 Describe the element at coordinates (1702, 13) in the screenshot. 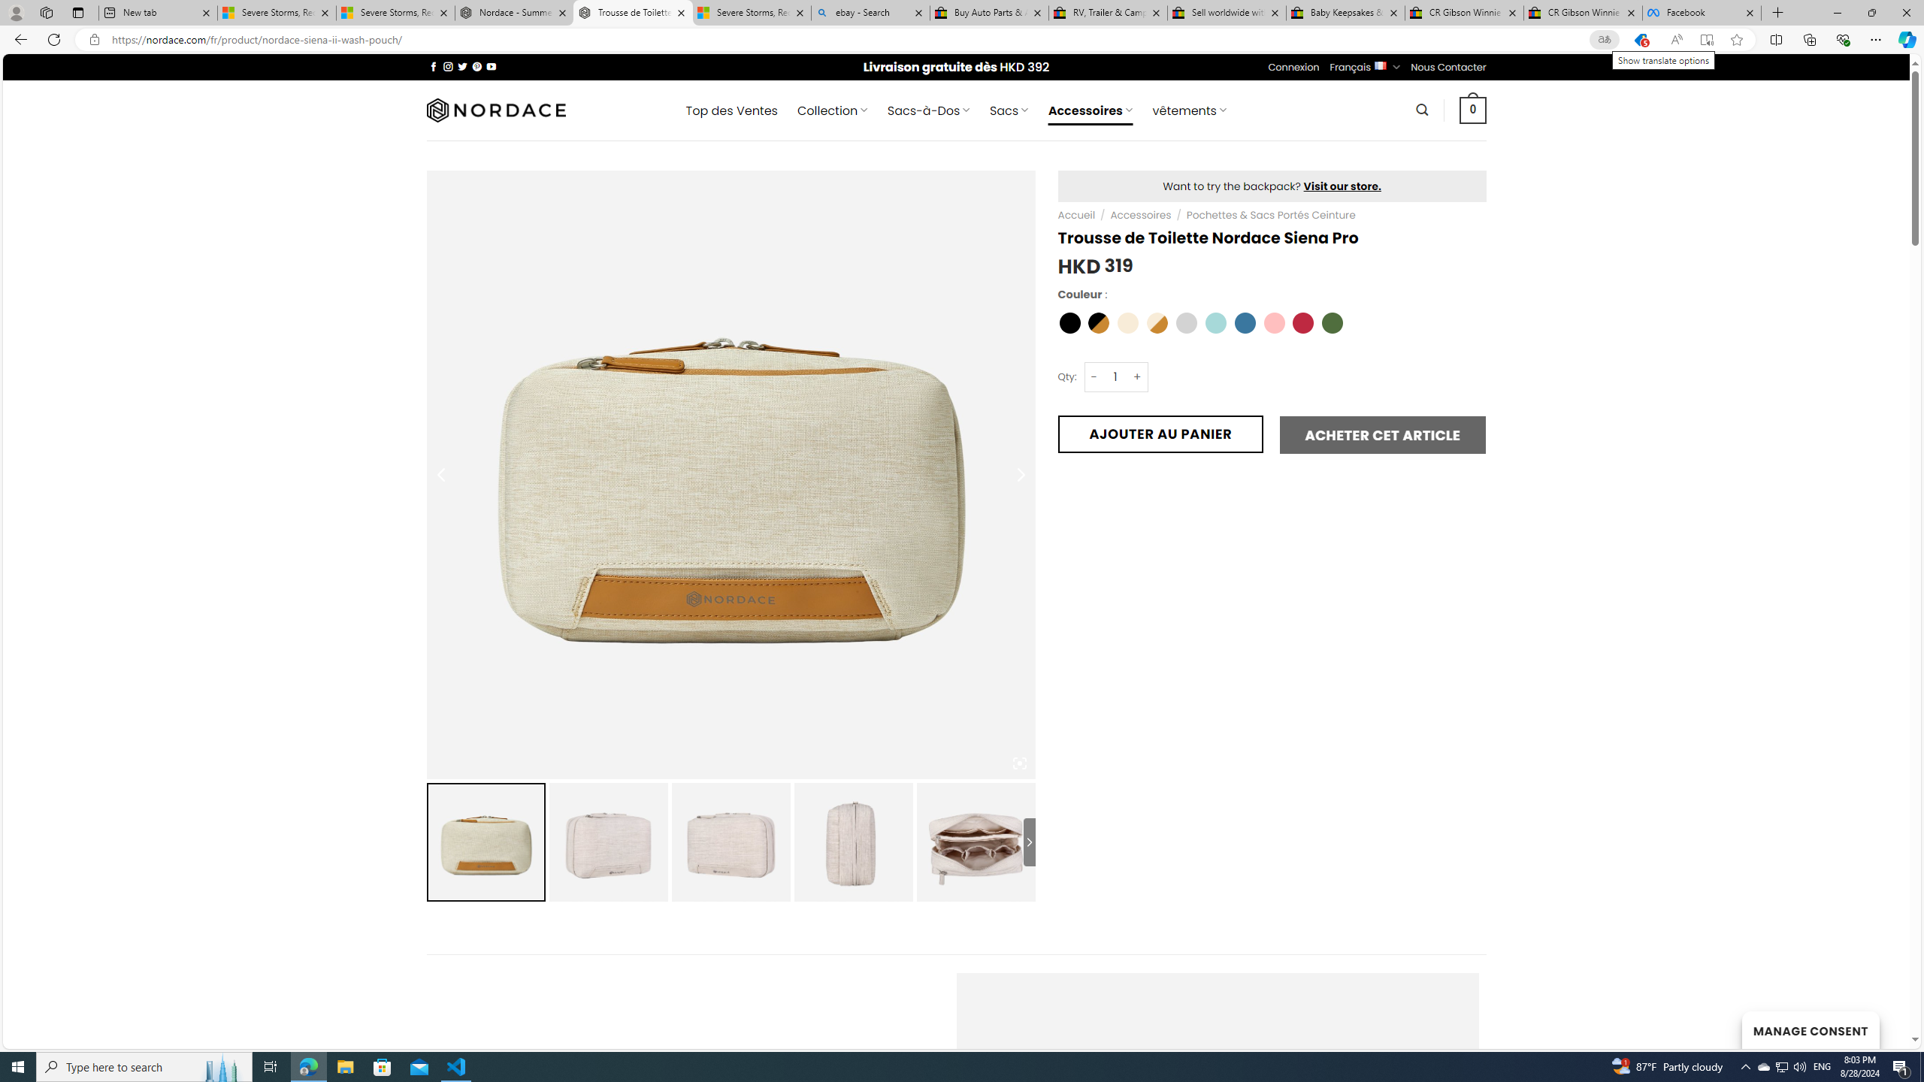

I see `Facebook` at that location.